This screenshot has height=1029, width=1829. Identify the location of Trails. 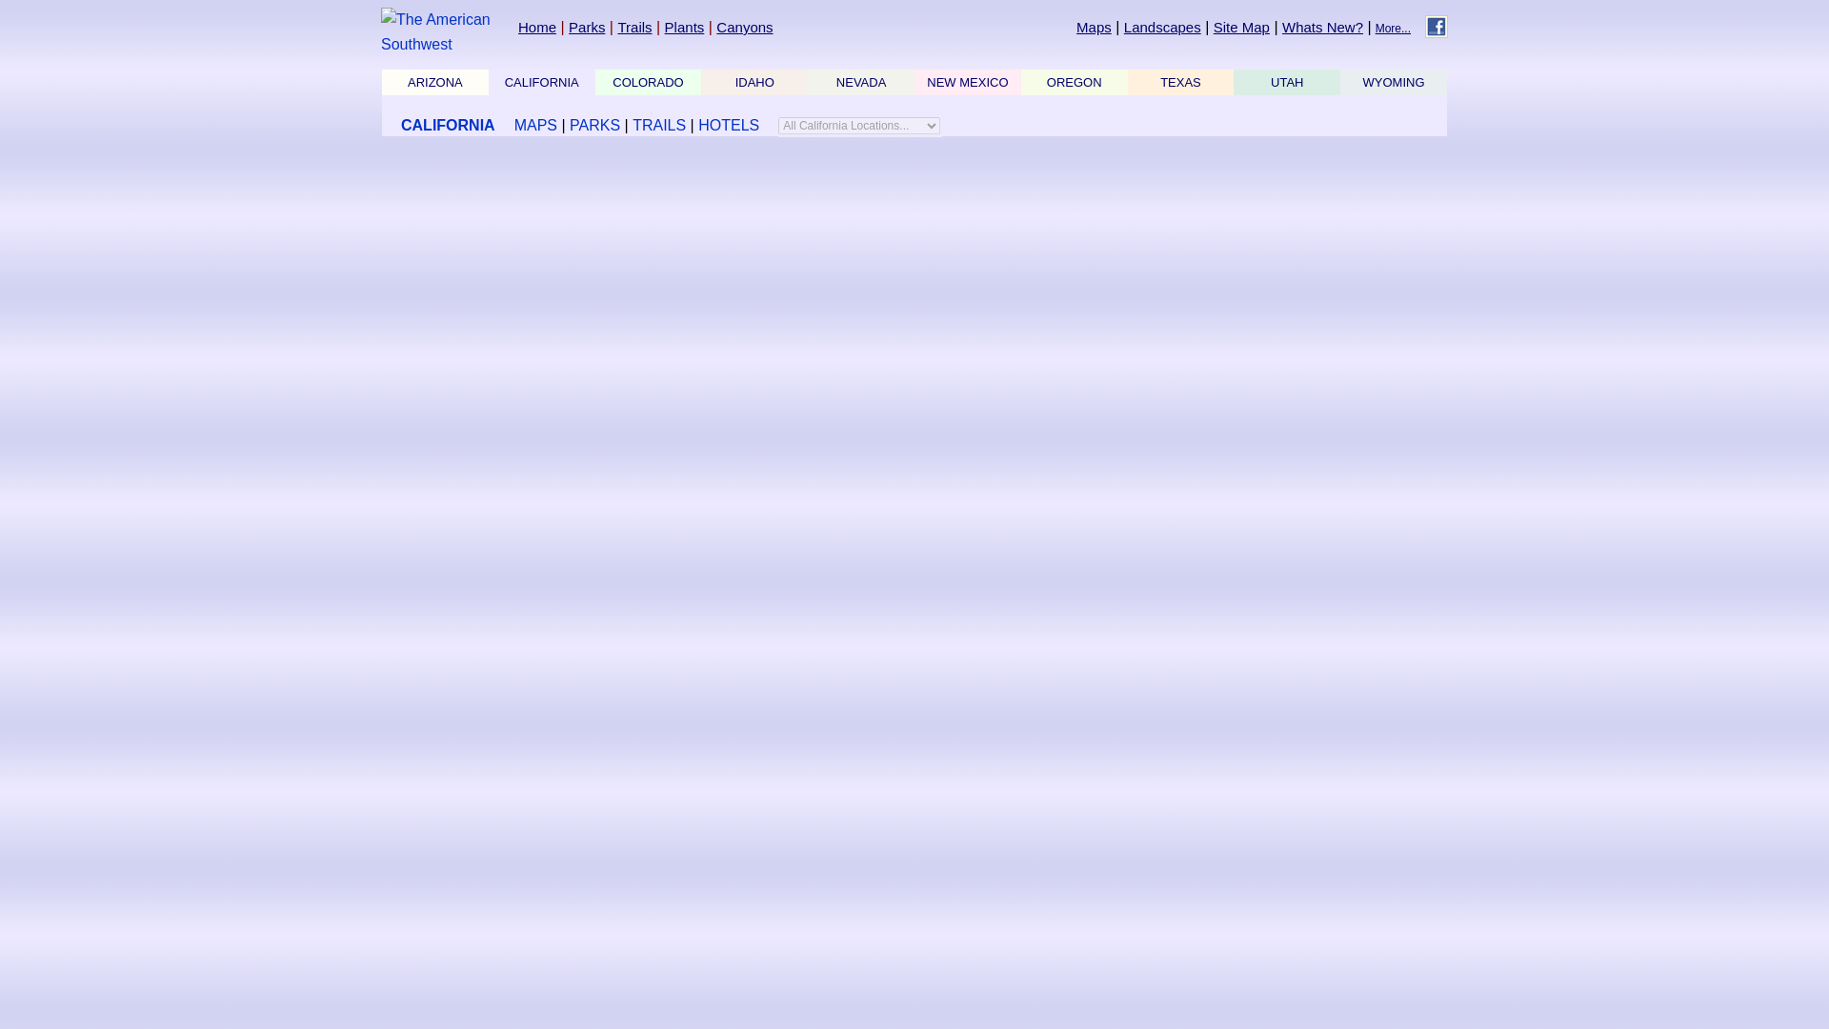
(634, 27).